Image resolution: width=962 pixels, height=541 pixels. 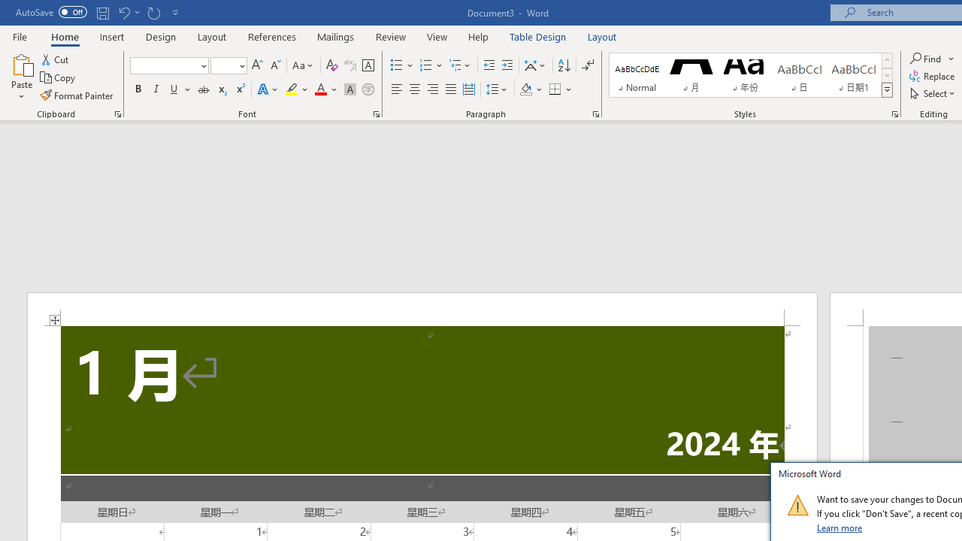 What do you see at coordinates (123, 12) in the screenshot?
I see `Undo Apply Quick Style` at bounding box center [123, 12].